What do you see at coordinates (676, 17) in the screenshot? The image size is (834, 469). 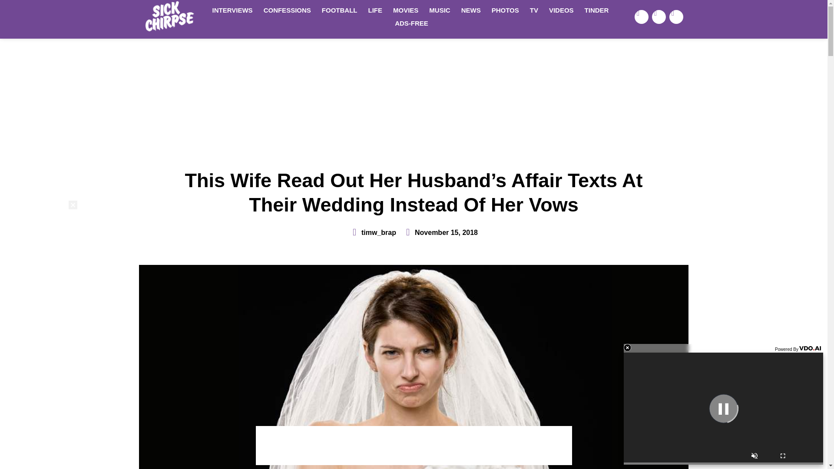 I see `Instagram` at bounding box center [676, 17].